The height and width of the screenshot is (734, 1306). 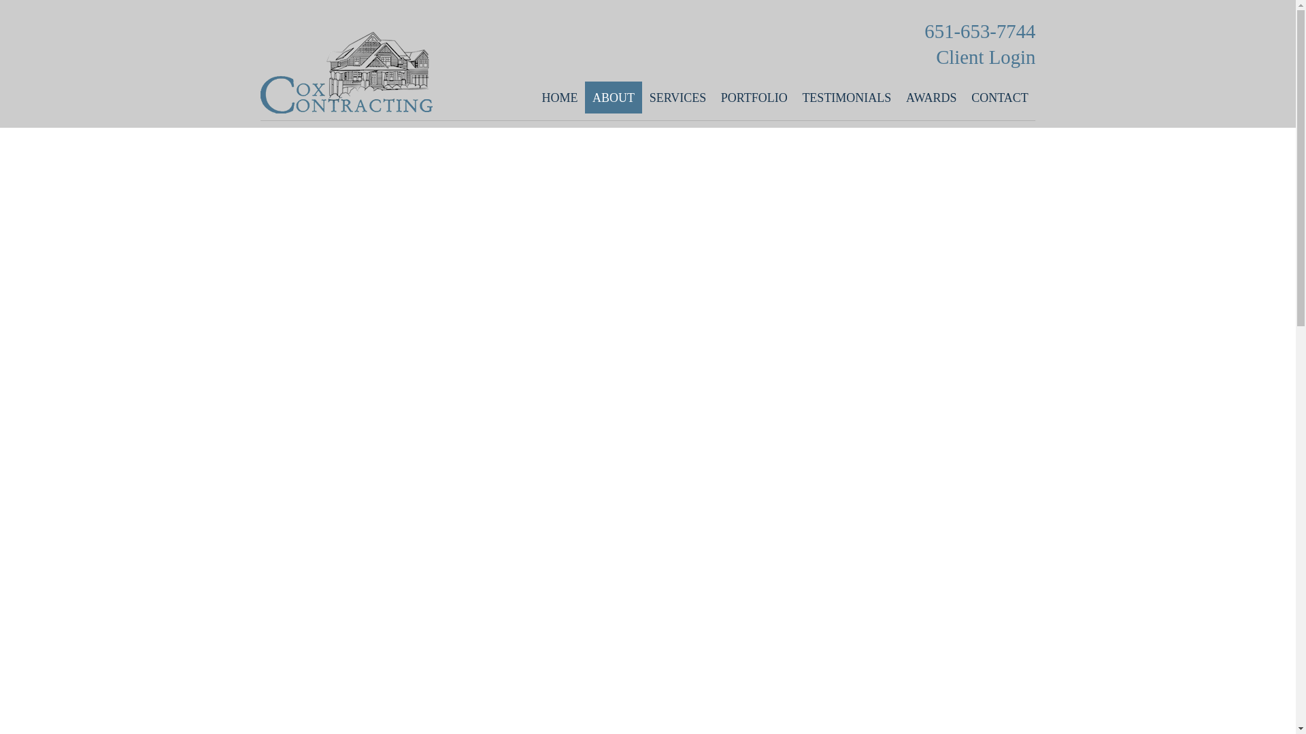 I want to click on PORTFOLIO, so click(x=754, y=97).